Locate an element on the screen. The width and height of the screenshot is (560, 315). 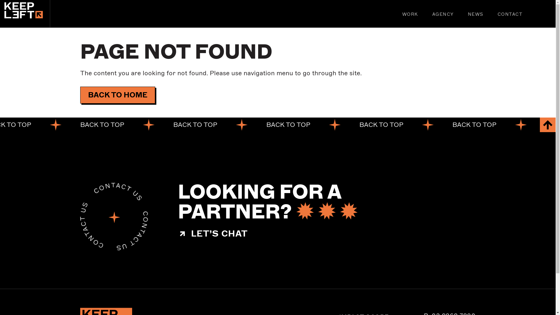
NEWS is located at coordinates (476, 15).